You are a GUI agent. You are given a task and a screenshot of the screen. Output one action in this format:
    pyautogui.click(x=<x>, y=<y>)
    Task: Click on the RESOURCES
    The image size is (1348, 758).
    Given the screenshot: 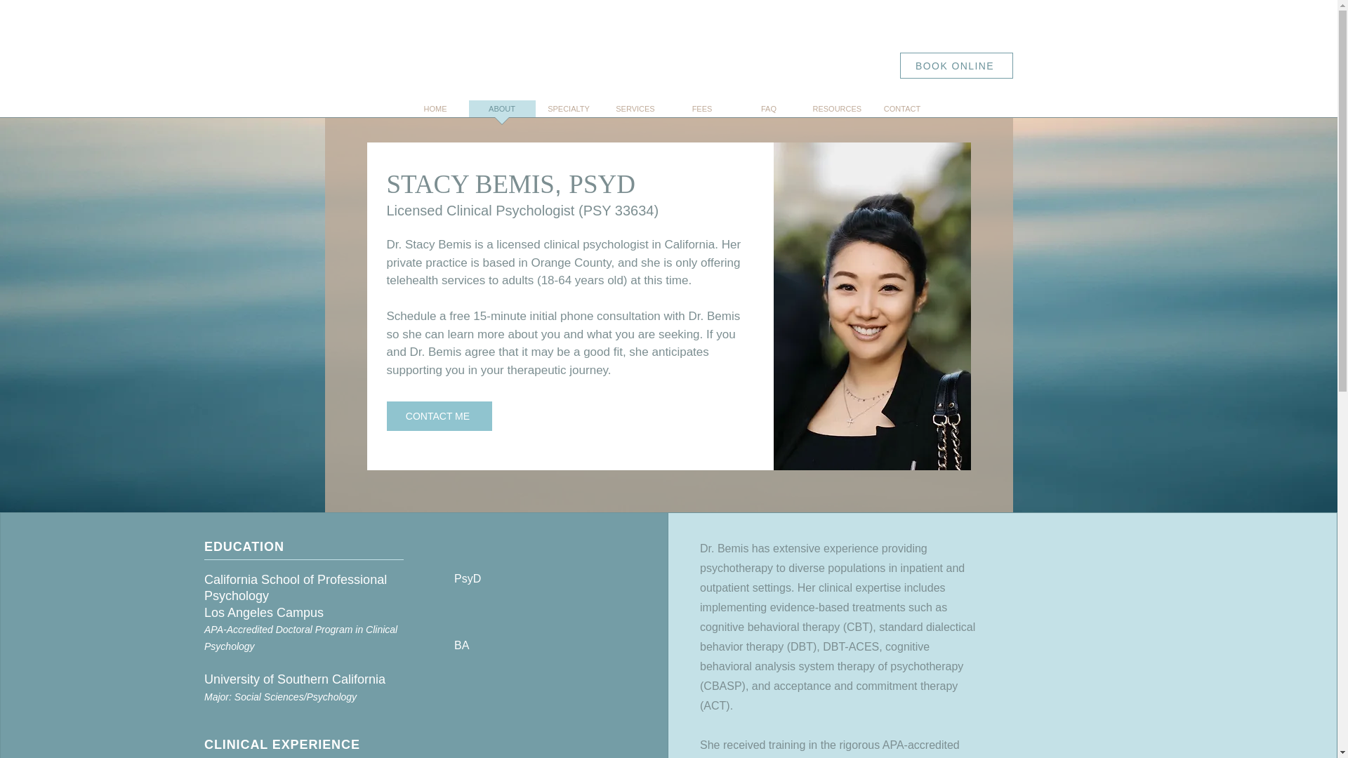 What is the action you would take?
    pyautogui.click(x=835, y=113)
    